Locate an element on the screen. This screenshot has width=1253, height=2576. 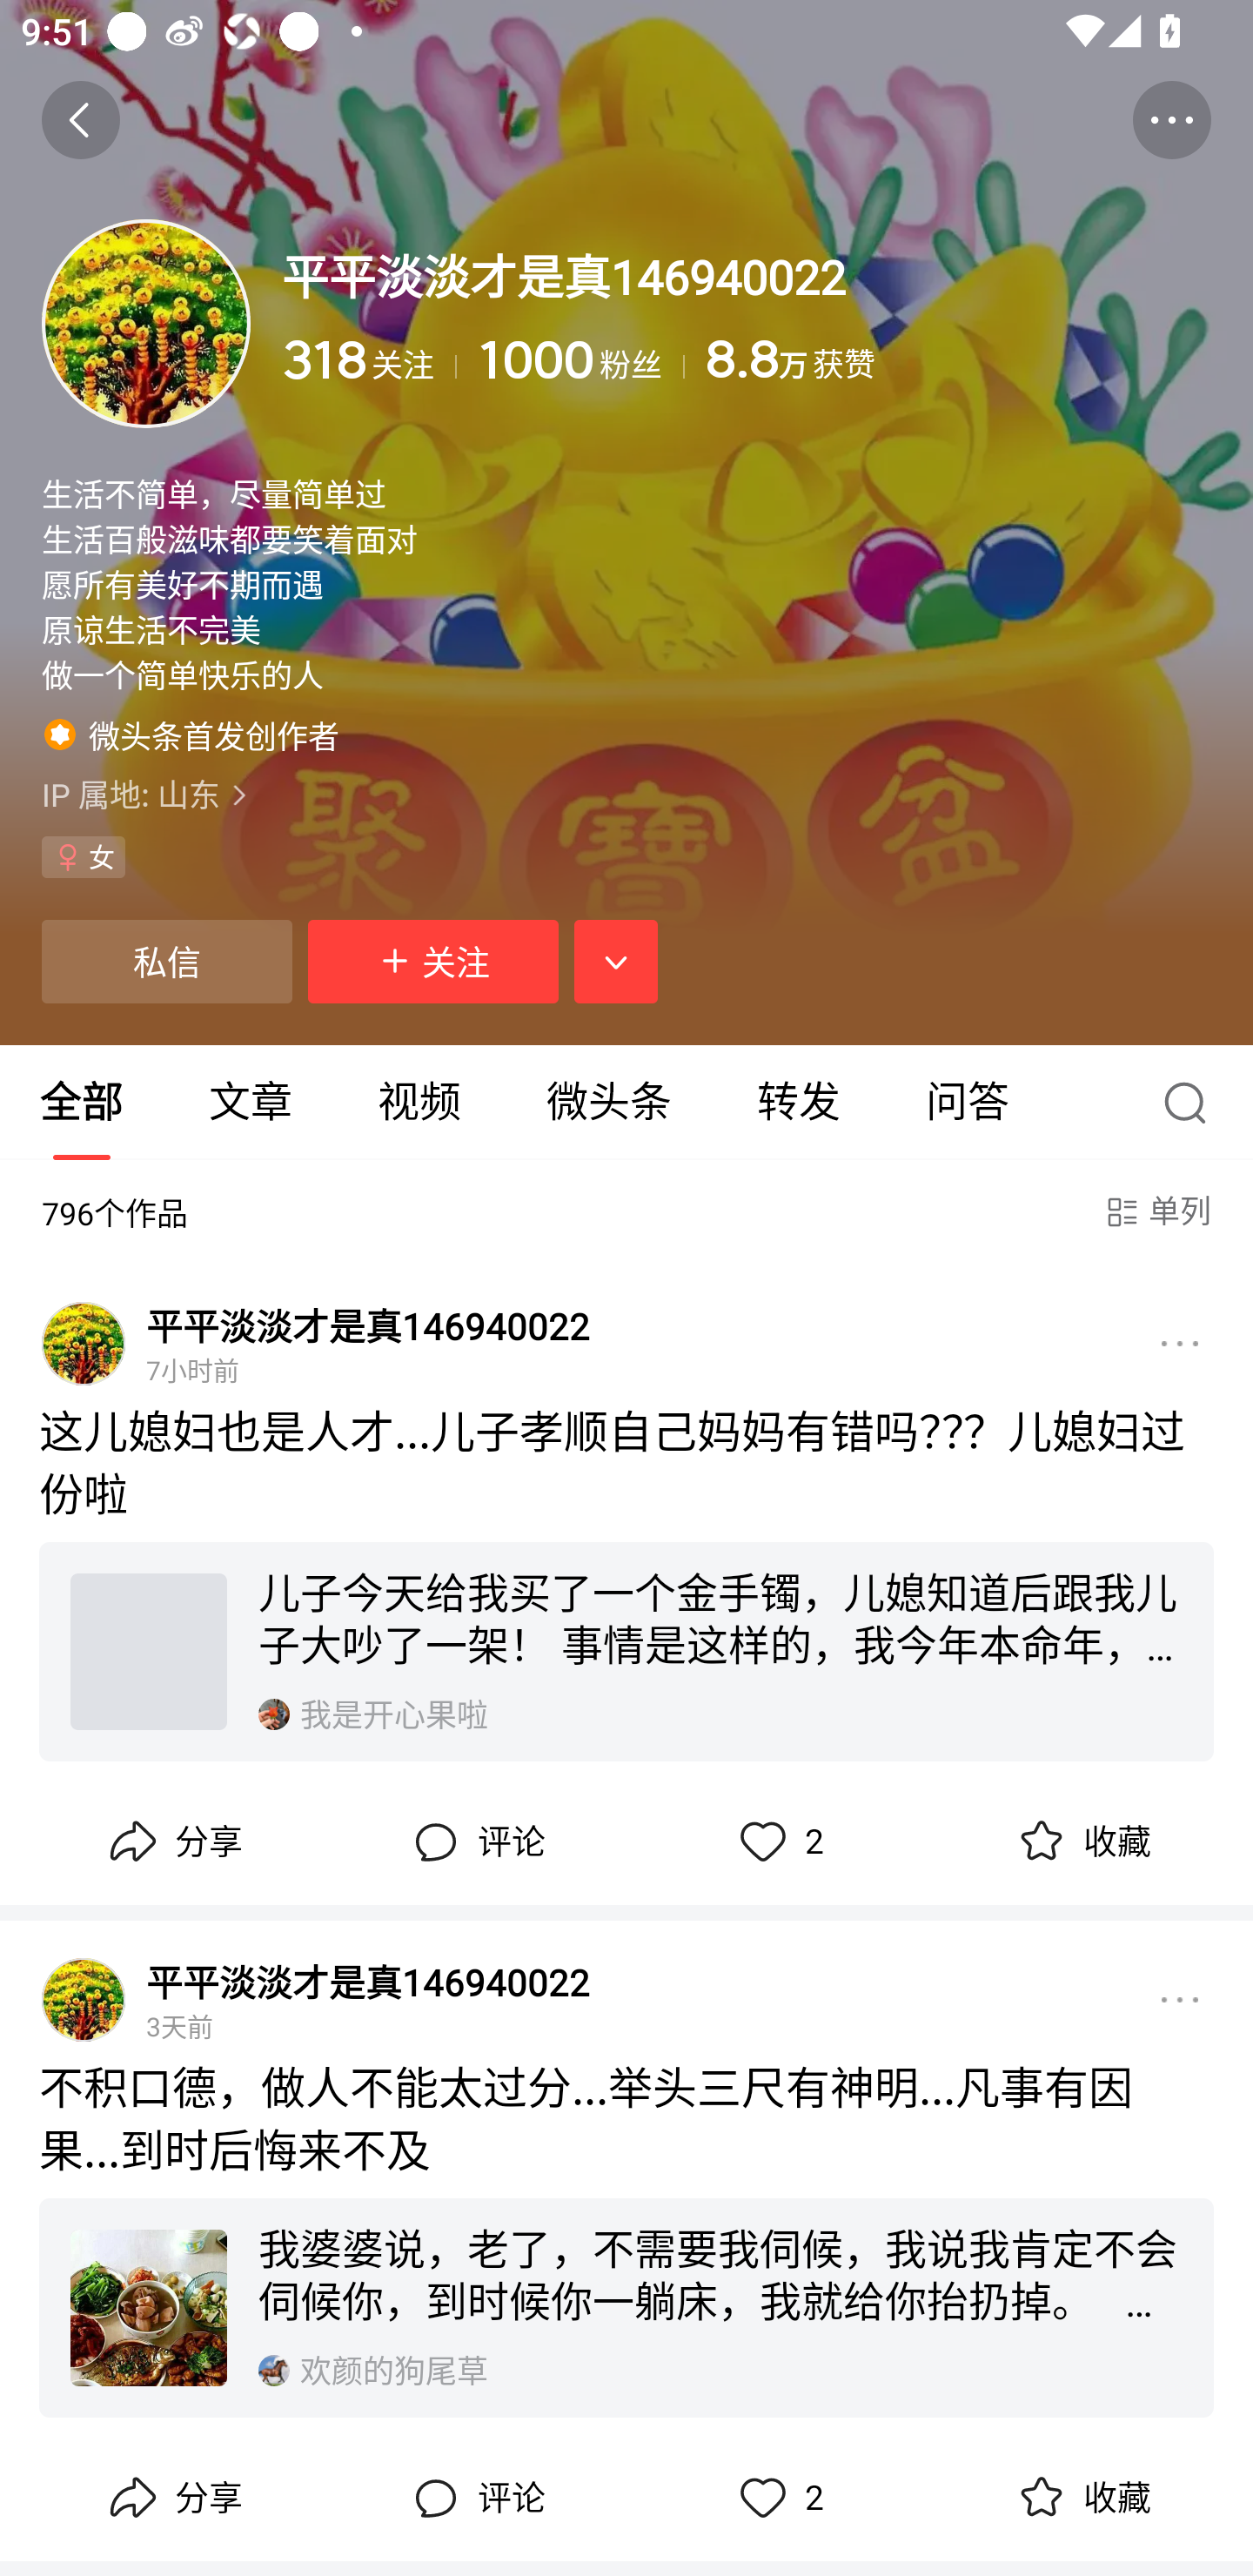
,收藏 收藏 is located at coordinates (1081, 2499).